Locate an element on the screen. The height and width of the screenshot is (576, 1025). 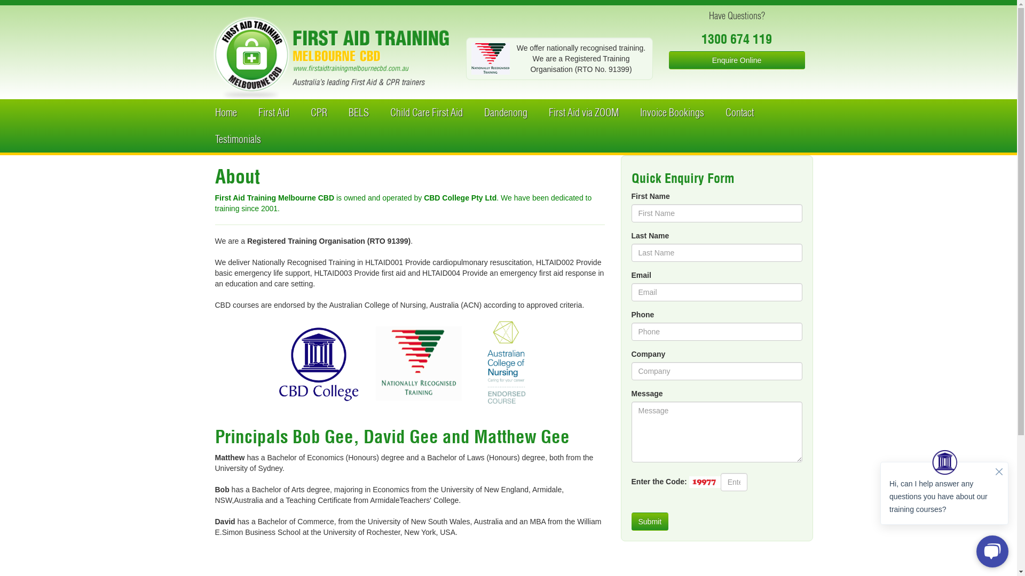
1300 674 119 is located at coordinates (737, 39).